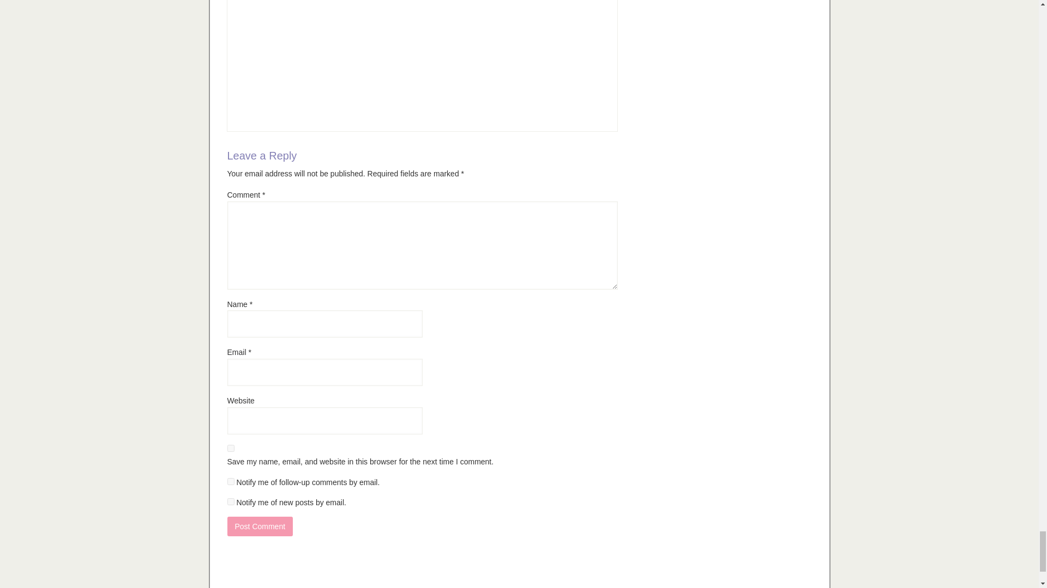  Describe the element at coordinates (230, 448) in the screenshot. I see `yes` at that location.